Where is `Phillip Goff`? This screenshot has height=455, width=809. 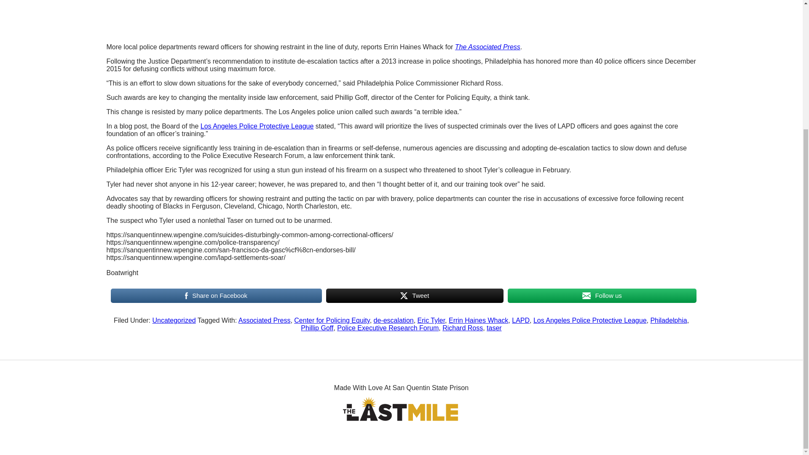
Phillip Goff is located at coordinates (317, 328).